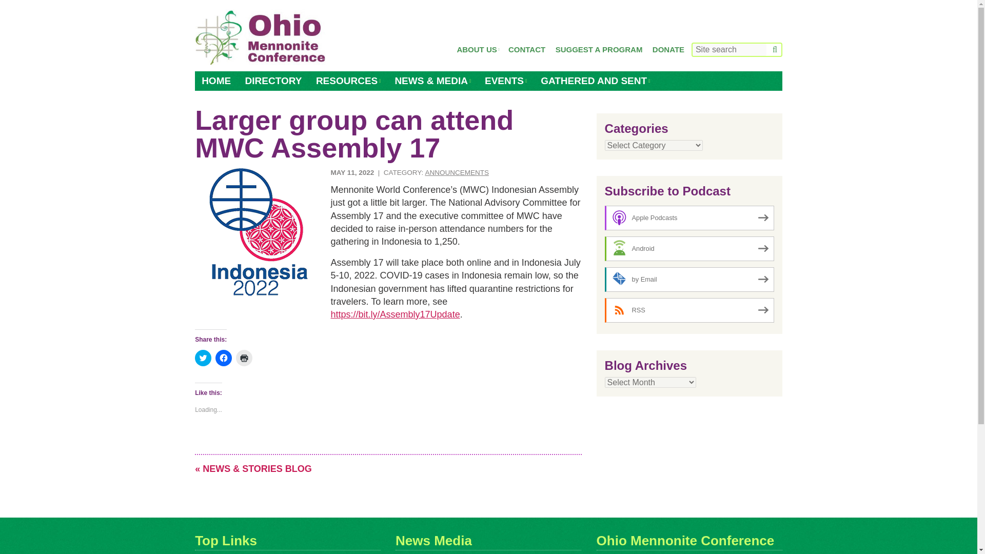 The width and height of the screenshot is (985, 554). I want to click on Subscribe by Email, so click(689, 279).